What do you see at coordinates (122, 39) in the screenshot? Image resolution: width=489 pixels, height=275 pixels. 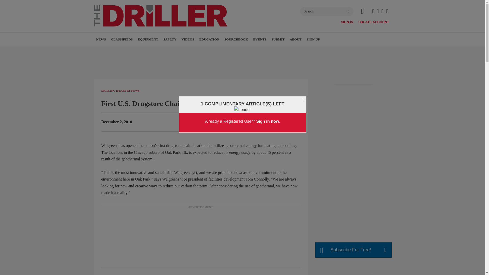 I see `CLASSIFIEDS` at bounding box center [122, 39].